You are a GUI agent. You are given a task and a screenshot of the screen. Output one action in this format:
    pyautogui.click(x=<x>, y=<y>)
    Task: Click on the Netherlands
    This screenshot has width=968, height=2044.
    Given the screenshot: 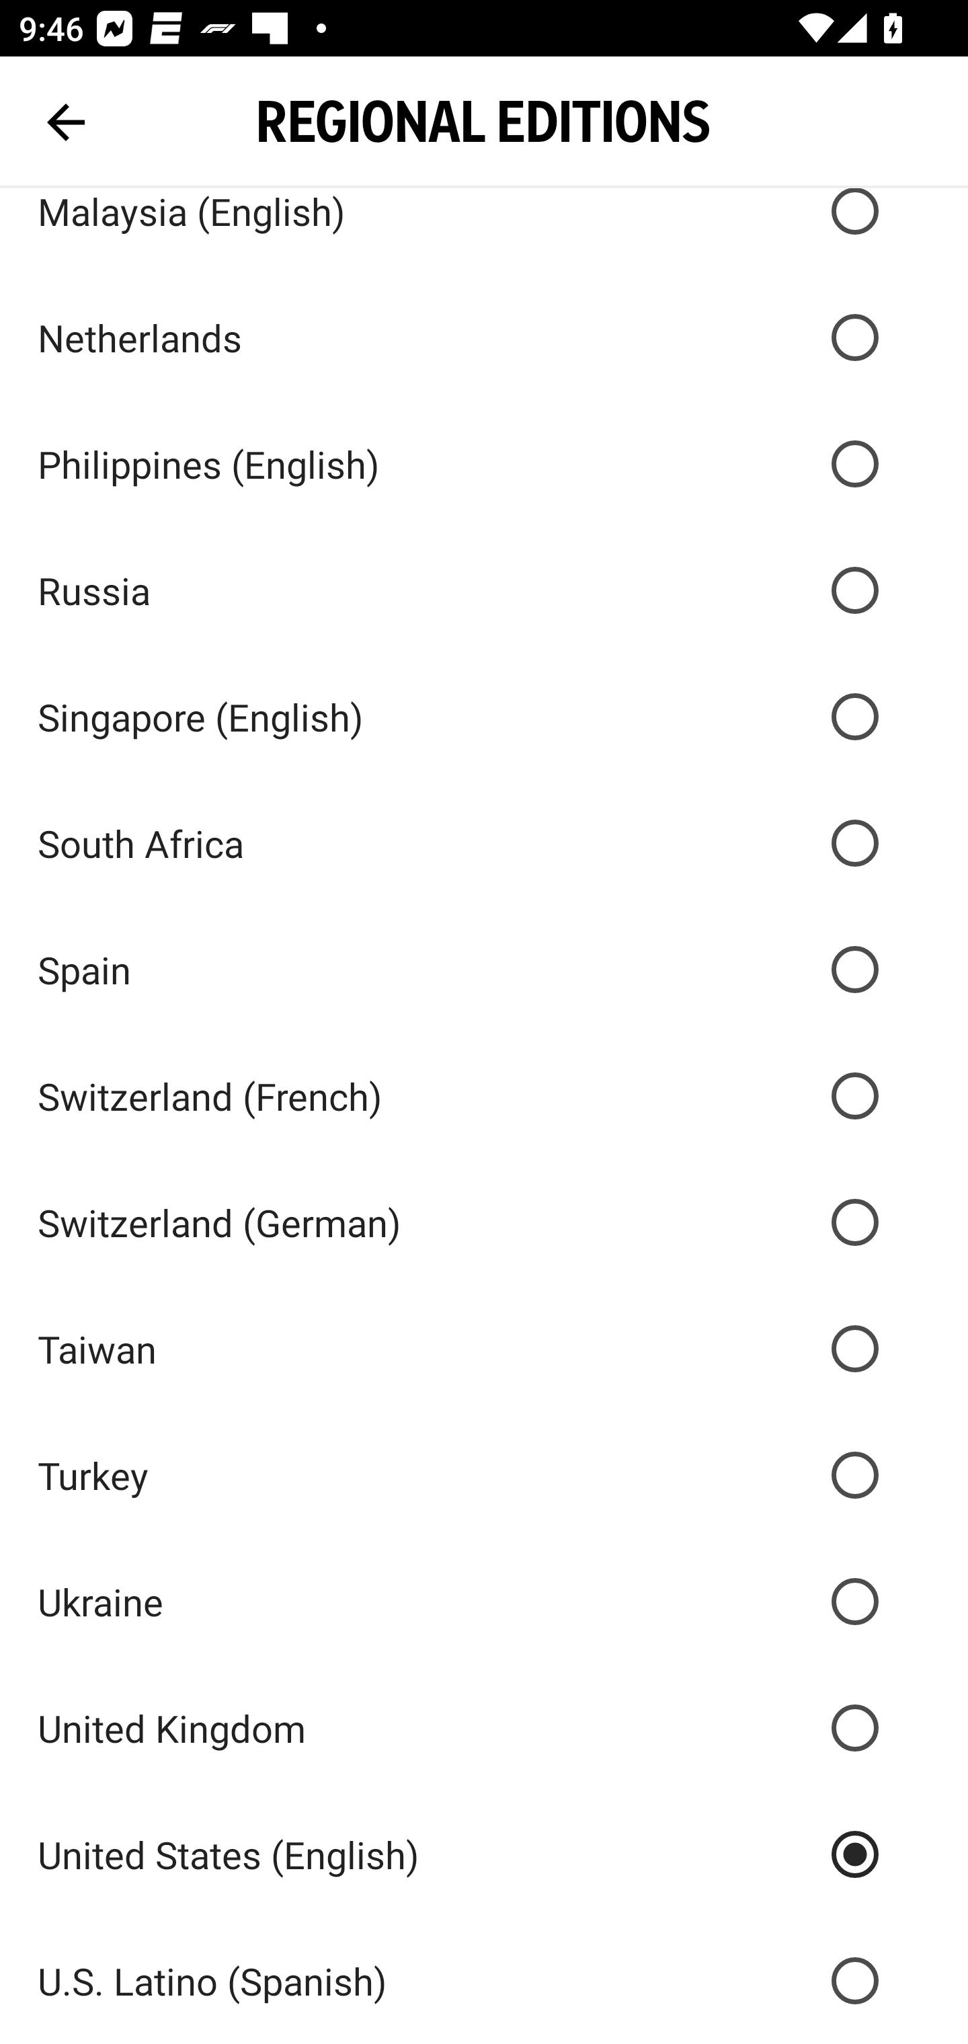 What is the action you would take?
    pyautogui.click(x=484, y=337)
    